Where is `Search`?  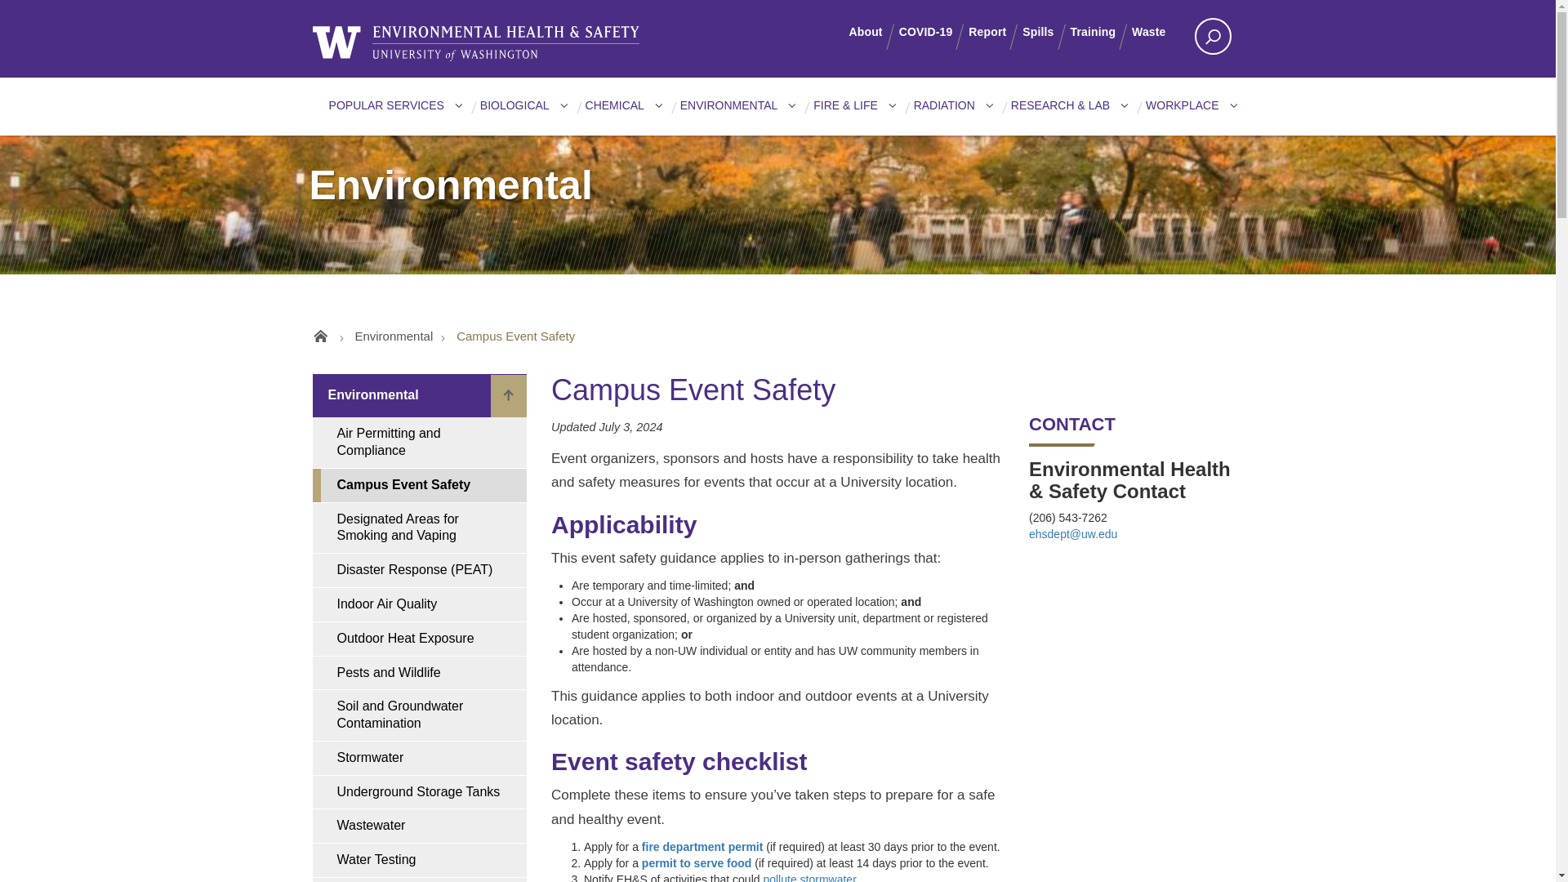
Search is located at coordinates (363, 16).